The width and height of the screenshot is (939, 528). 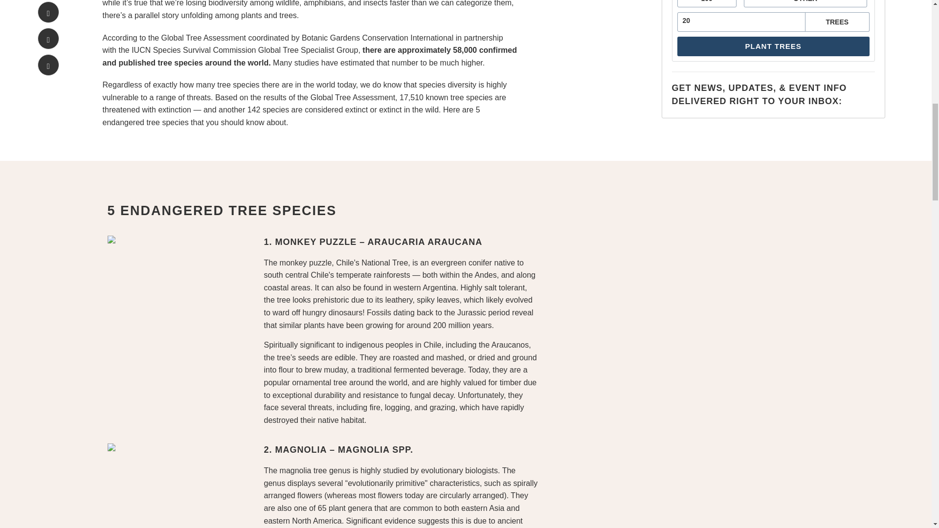 I want to click on 20, so click(x=741, y=21).